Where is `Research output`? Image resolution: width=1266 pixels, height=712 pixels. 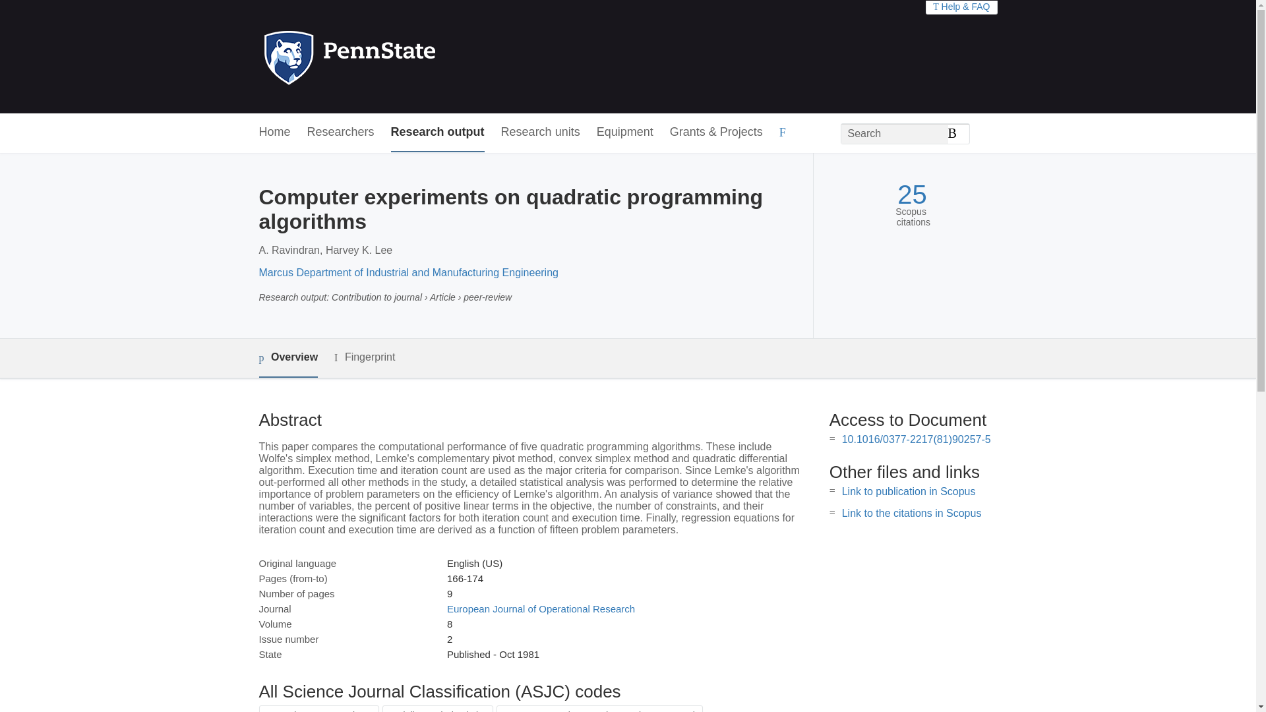 Research output is located at coordinates (438, 133).